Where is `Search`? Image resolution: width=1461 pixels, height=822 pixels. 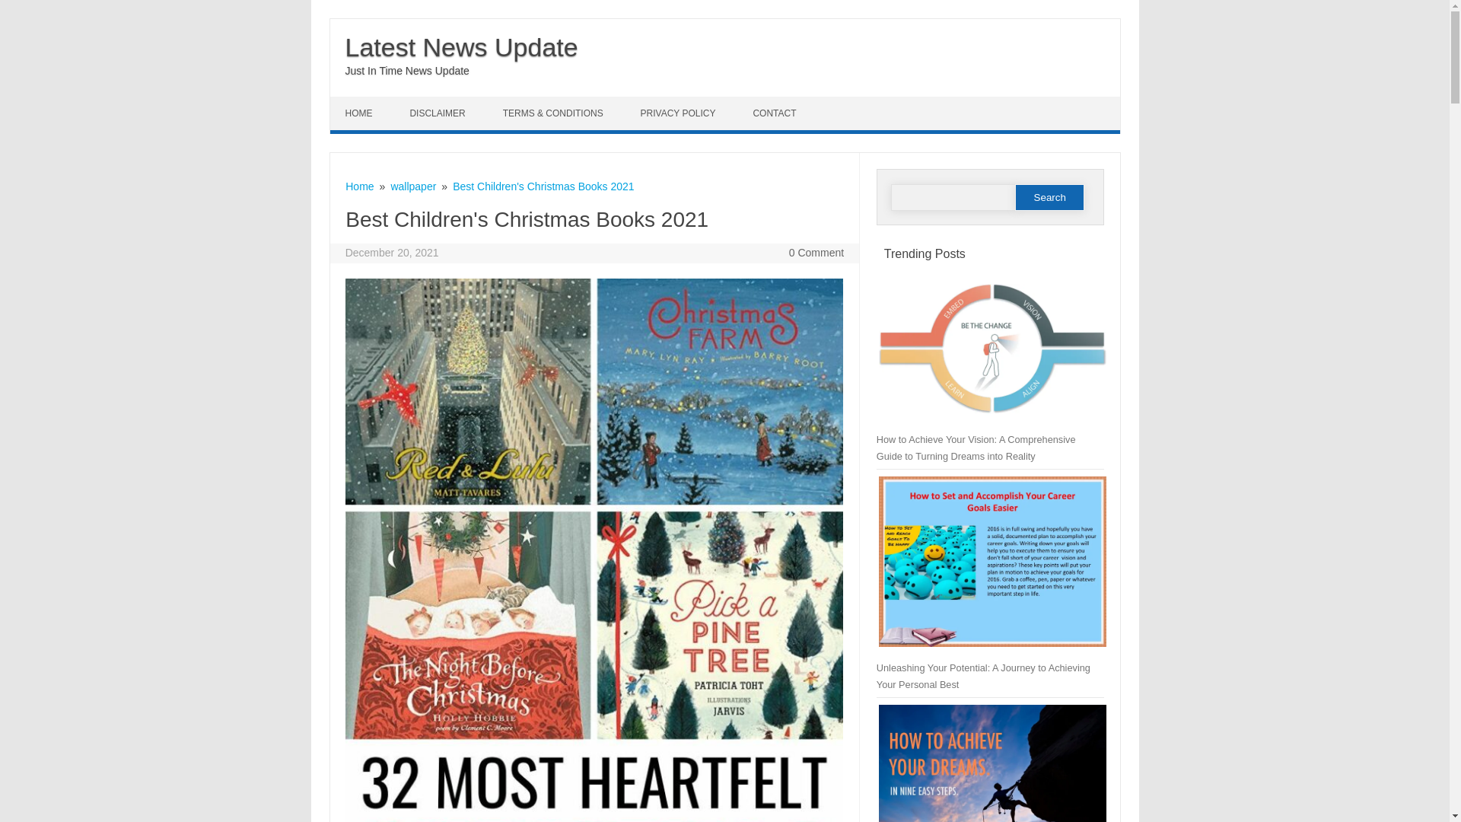 Search is located at coordinates (1049, 196).